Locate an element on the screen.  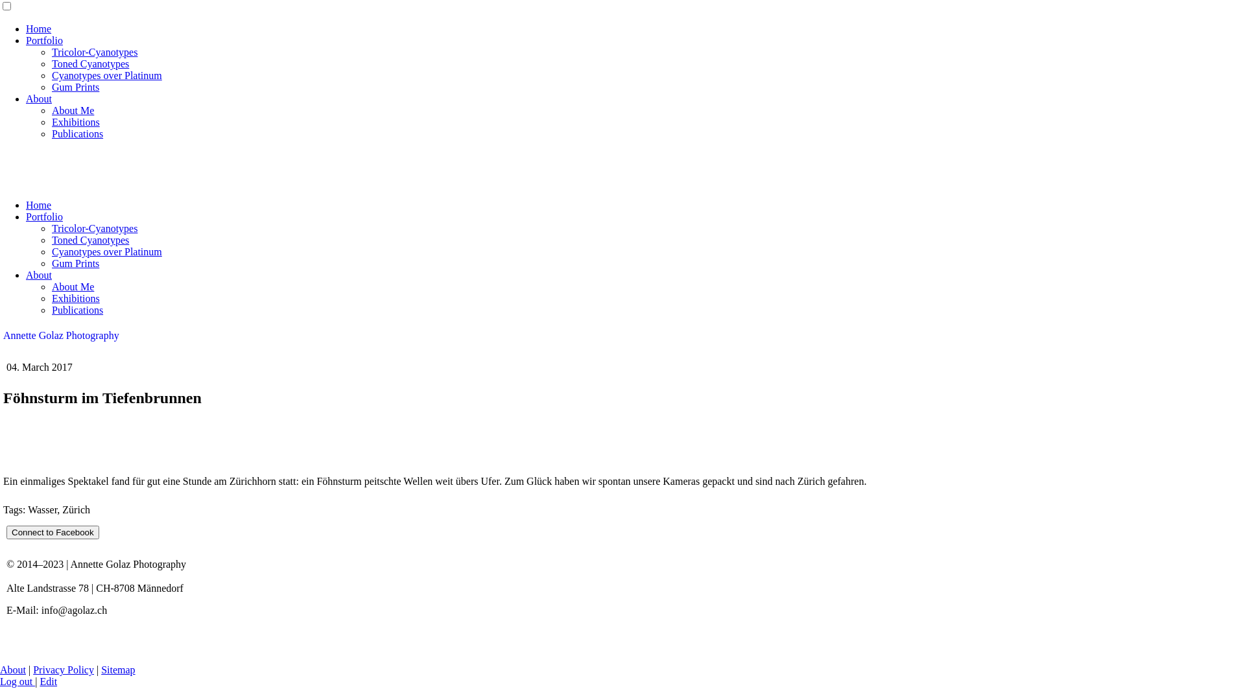
Home is located at coordinates (39, 205).